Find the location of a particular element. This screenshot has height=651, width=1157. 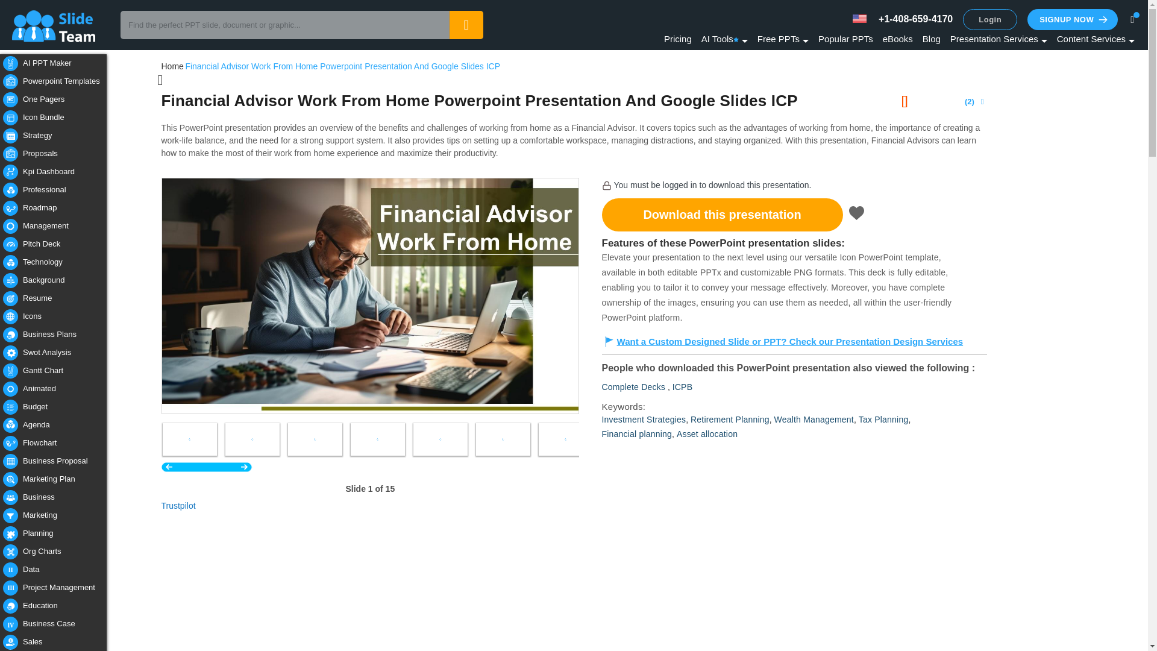

Free PPTs is located at coordinates (783, 39).